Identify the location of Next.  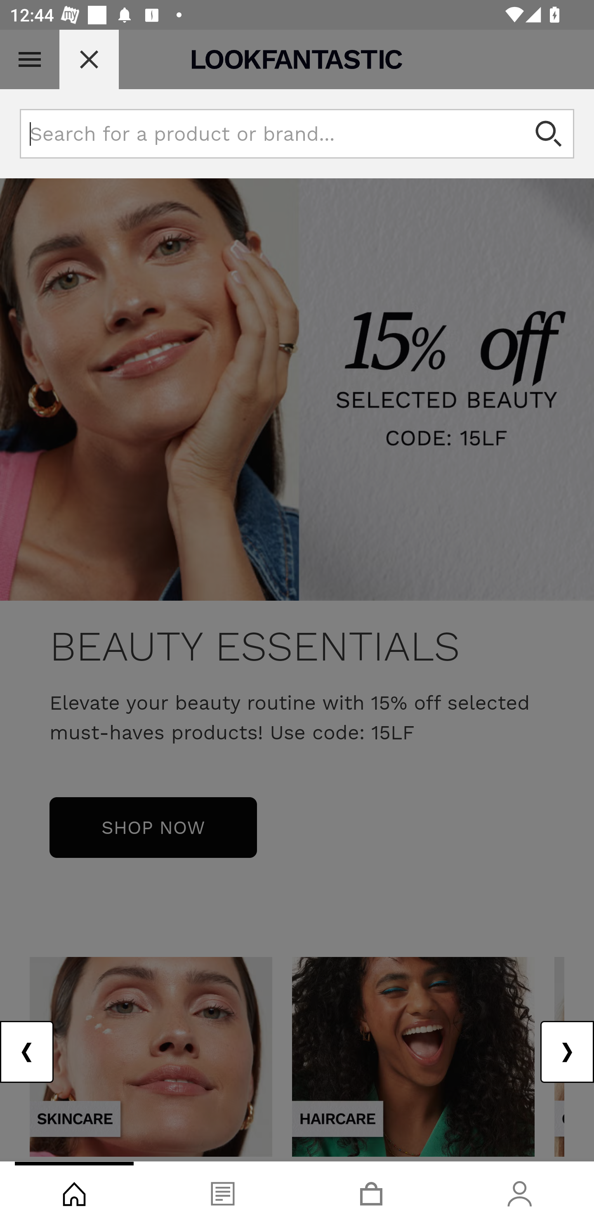
(567, 1052).